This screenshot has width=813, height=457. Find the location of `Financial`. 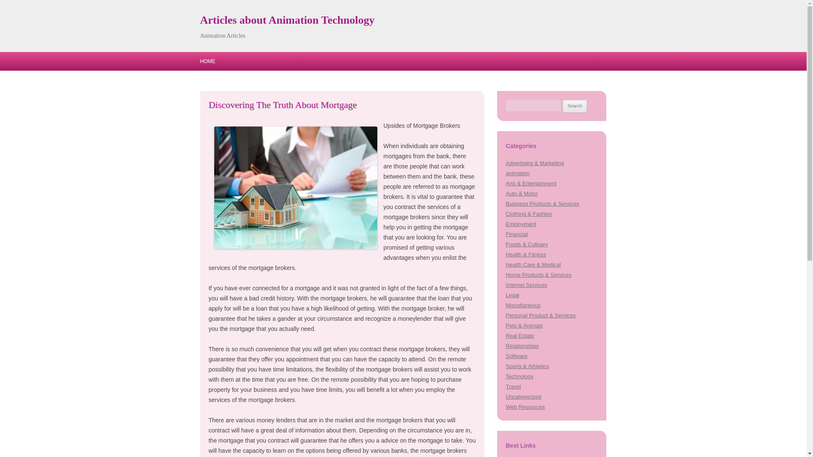

Financial is located at coordinates (517, 234).